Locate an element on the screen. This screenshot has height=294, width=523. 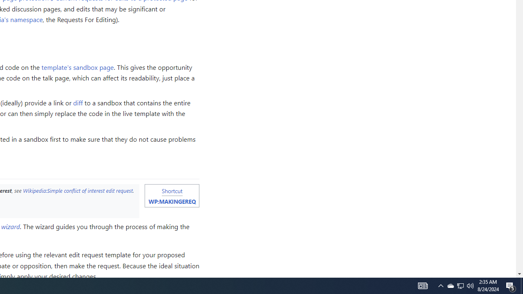
diff is located at coordinates (78, 103).